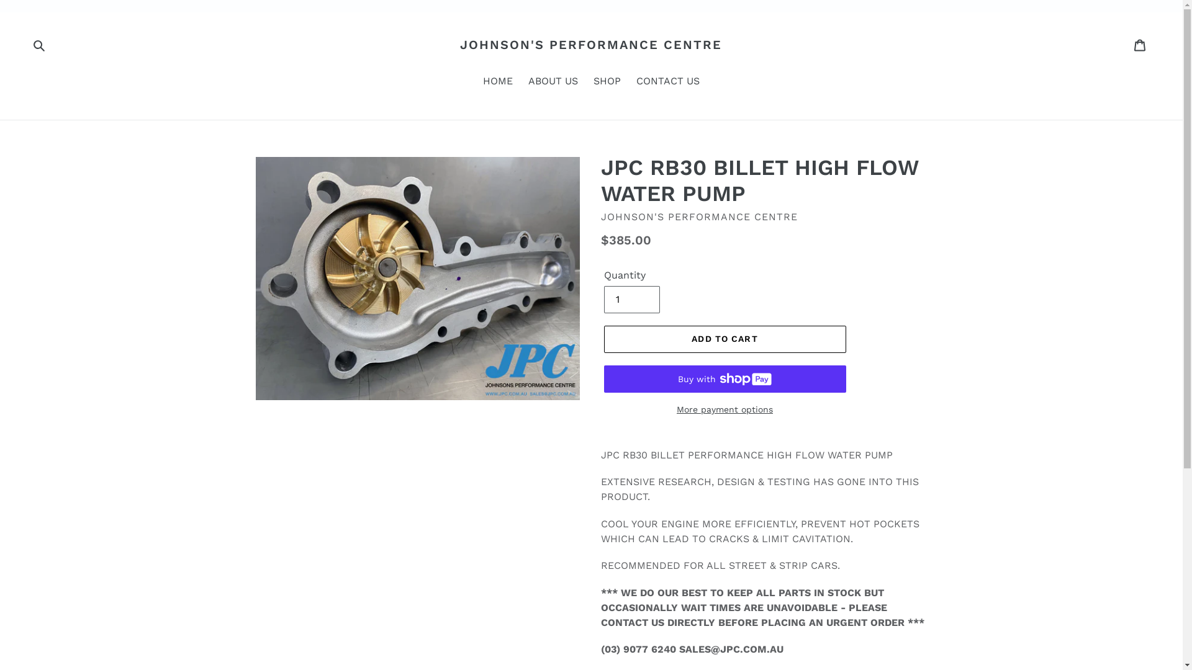 The image size is (1192, 670). What do you see at coordinates (591, 45) in the screenshot?
I see `JOHNSON'S PERFORMANCE CENTRE` at bounding box center [591, 45].